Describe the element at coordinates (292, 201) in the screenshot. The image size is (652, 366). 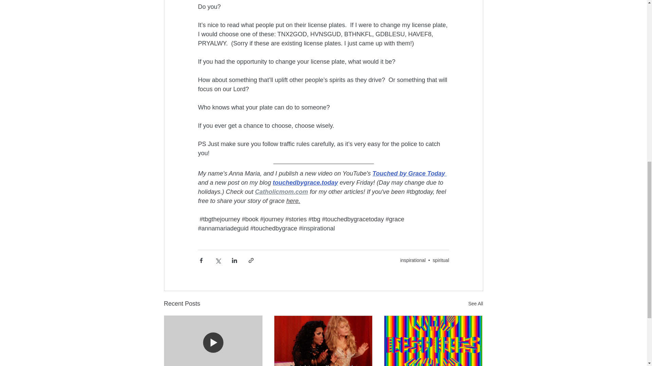
I see `here` at that location.